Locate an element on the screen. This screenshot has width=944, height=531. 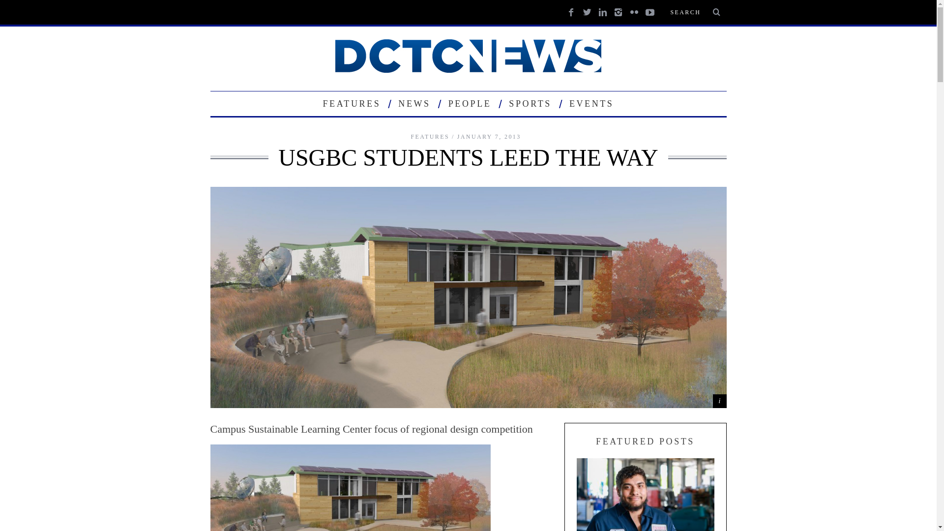
News is located at coordinates (414, 103).